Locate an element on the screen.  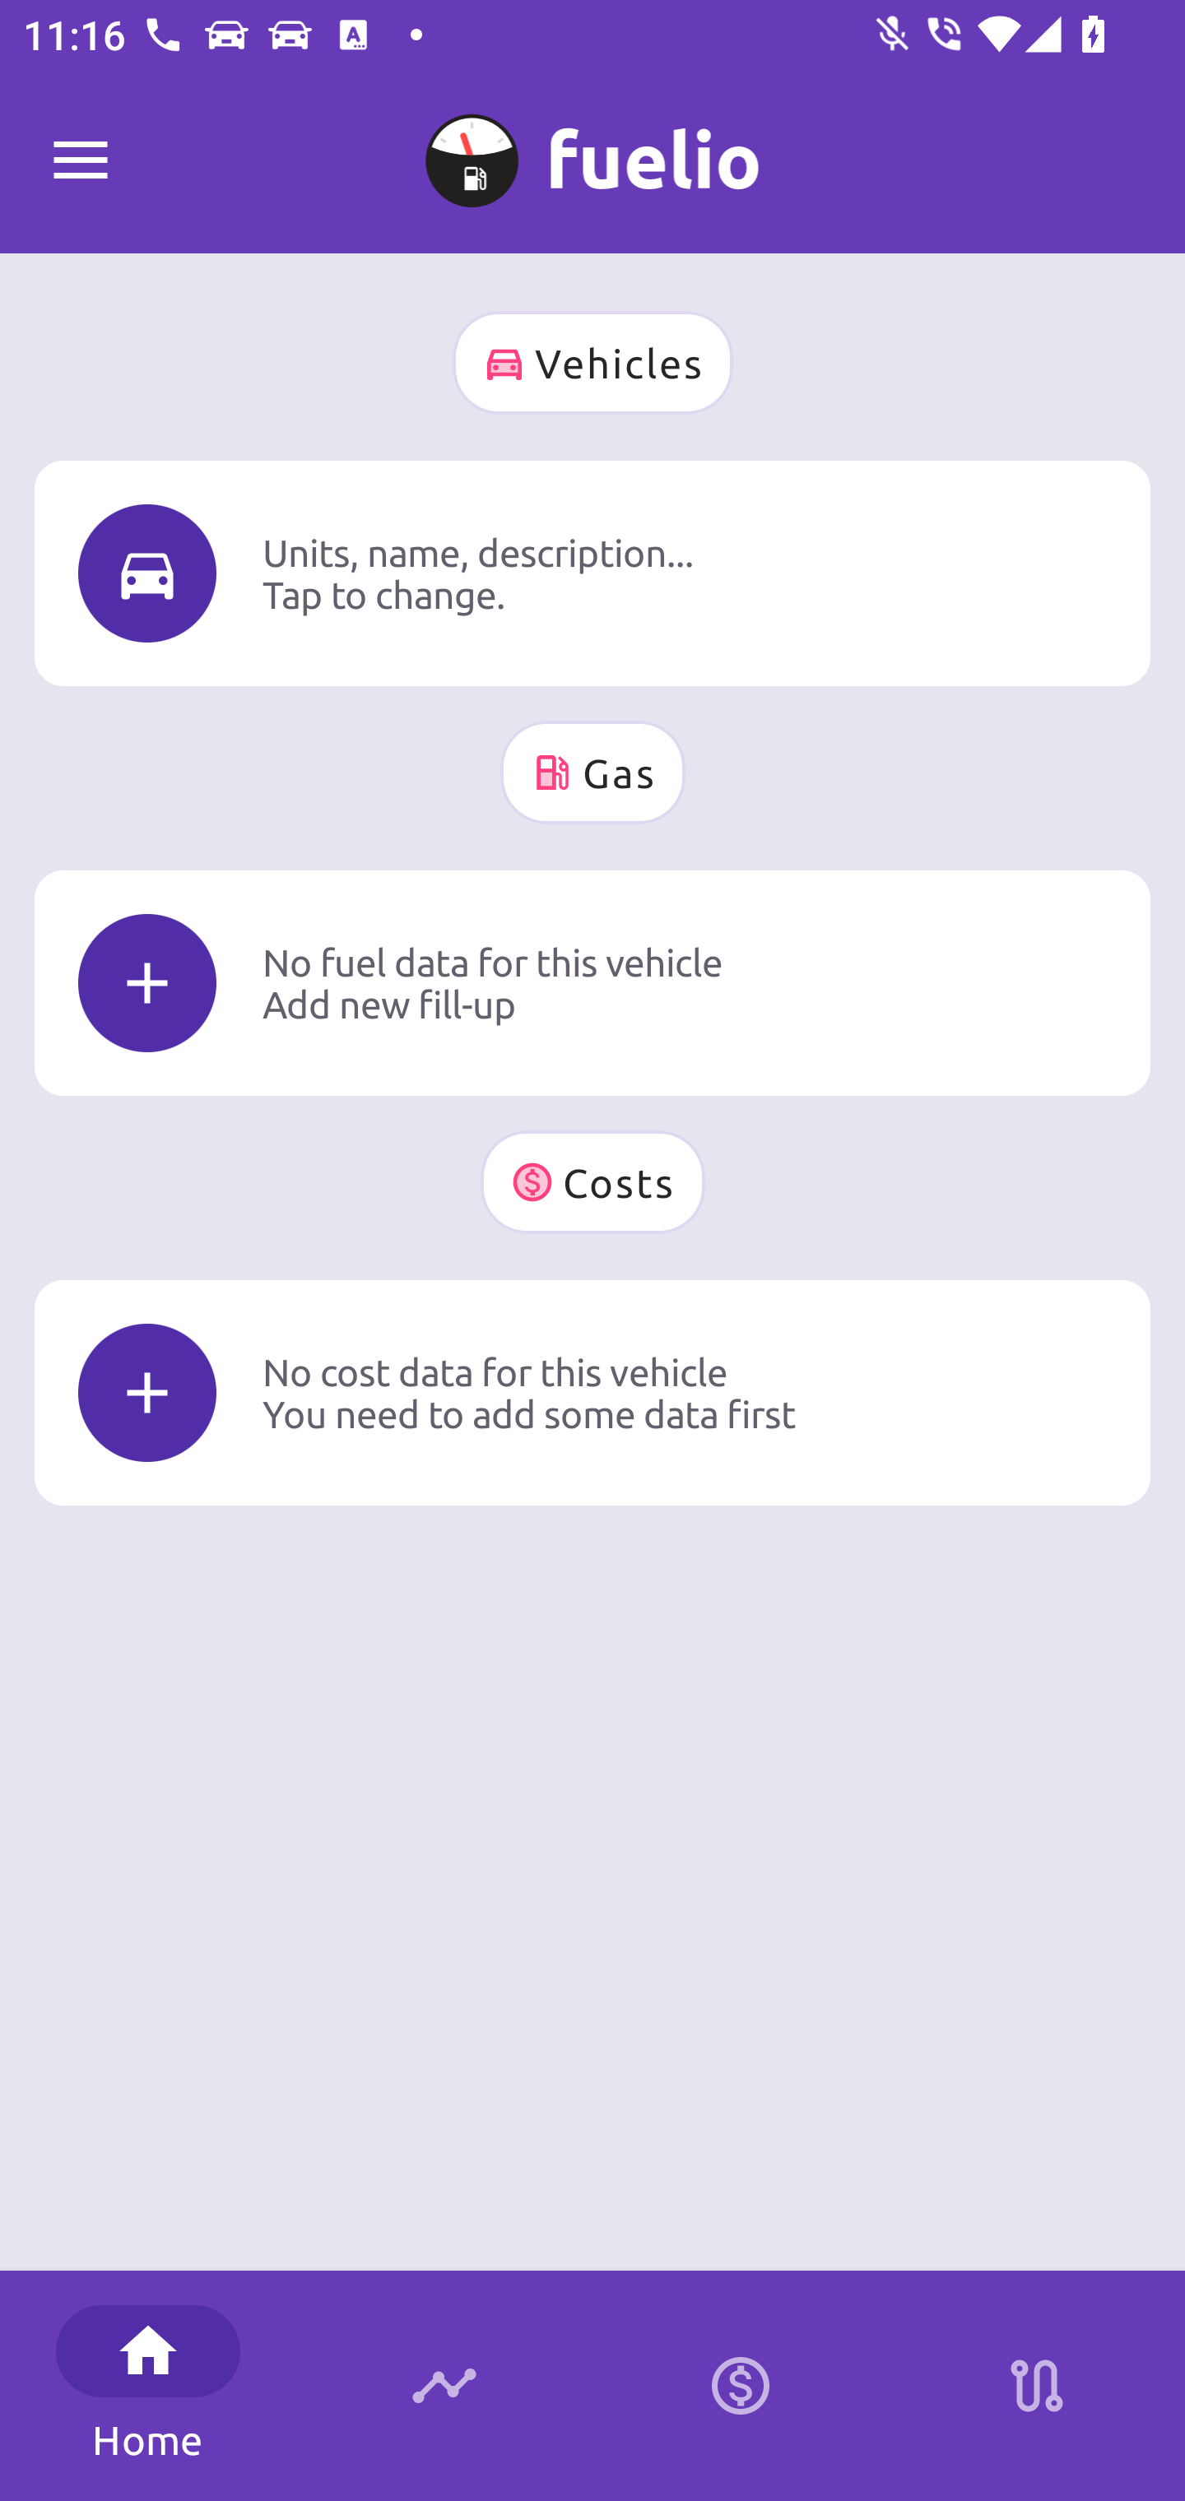
Costs is located at coordinates (592, 1181).